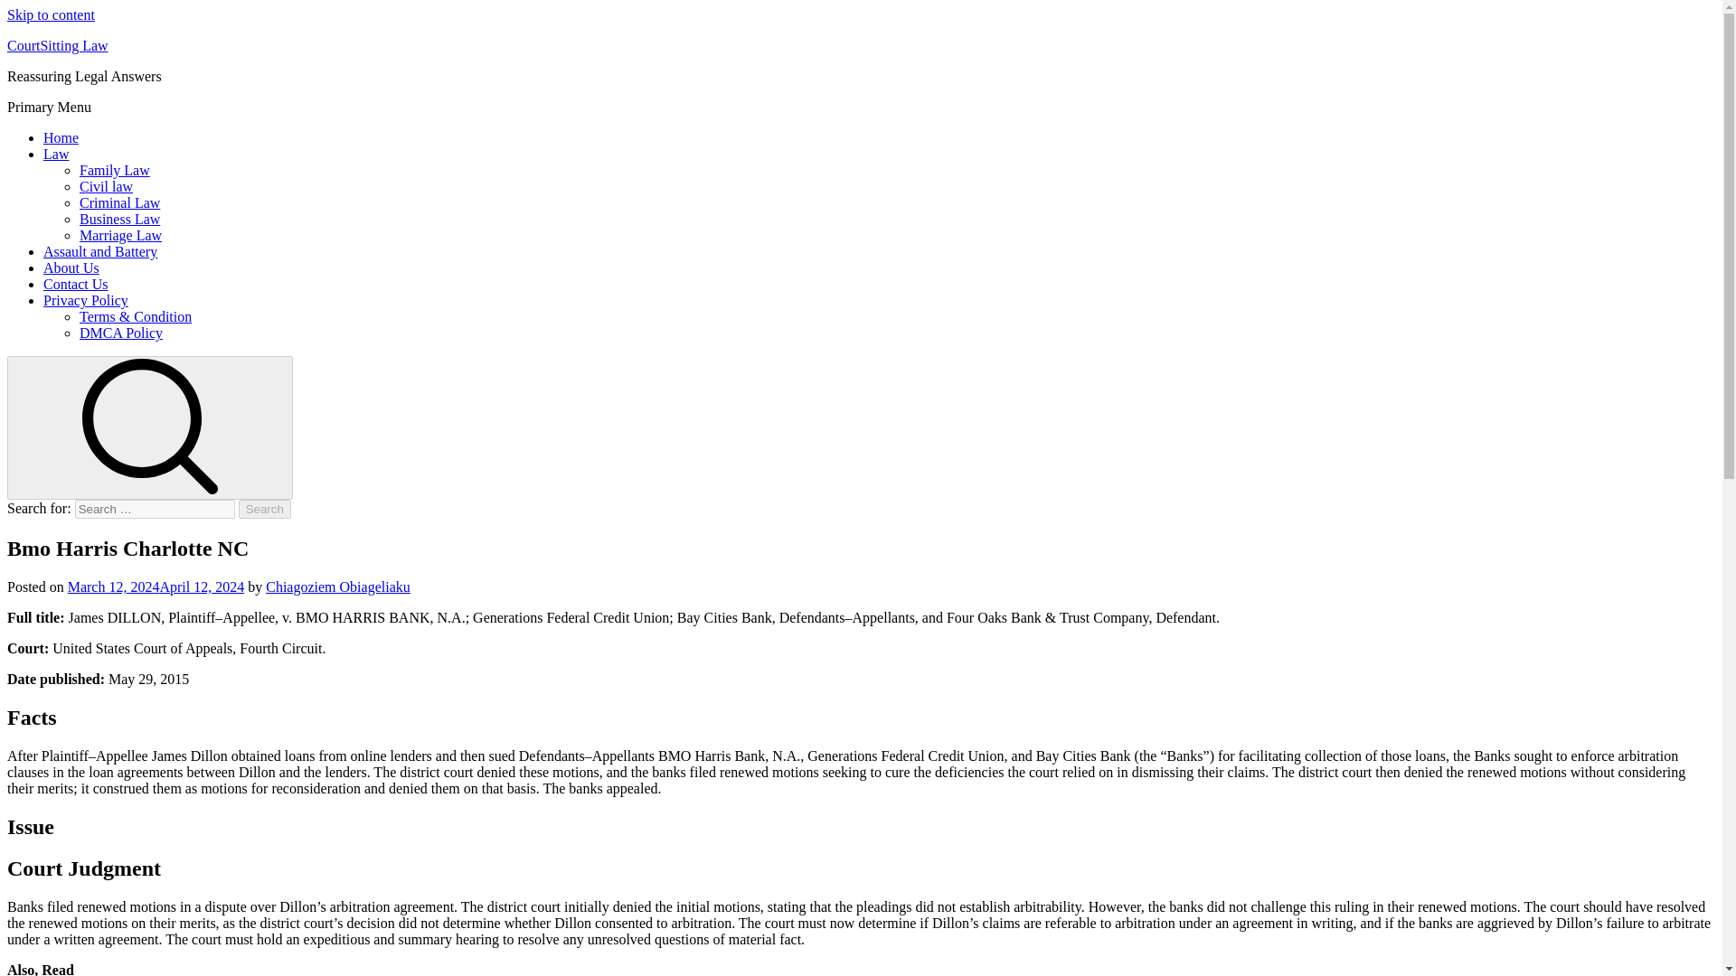 The image size is (1736, 976). I want to click on Criminal Law, so click(119, 202).